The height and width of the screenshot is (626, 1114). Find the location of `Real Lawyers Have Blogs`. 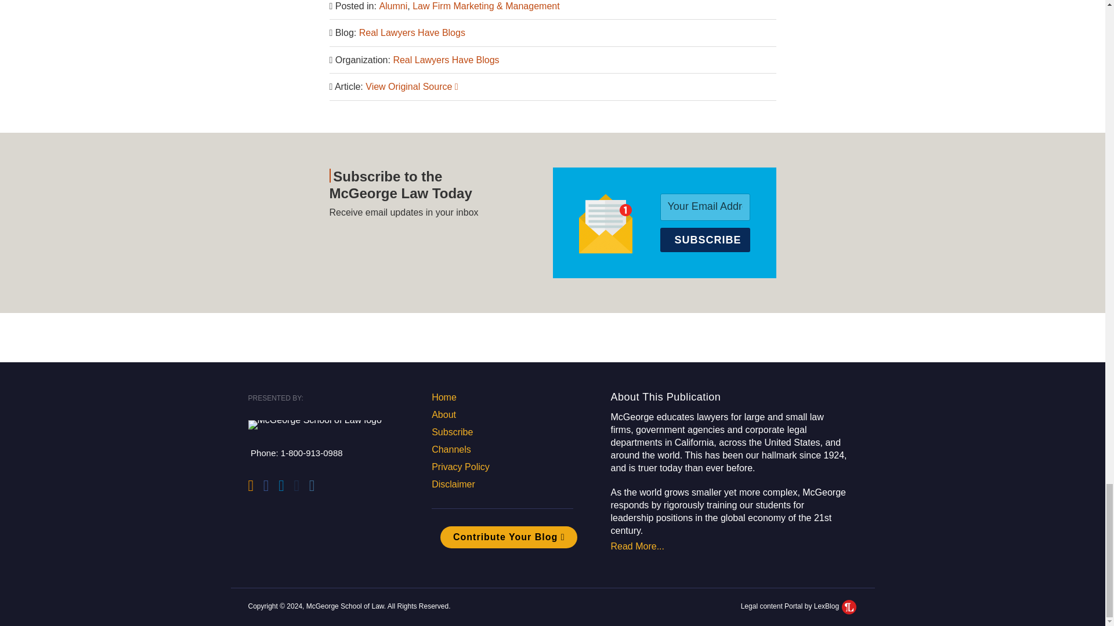

Real Lawyers Have Blogs is located at coordinates (412, 32).